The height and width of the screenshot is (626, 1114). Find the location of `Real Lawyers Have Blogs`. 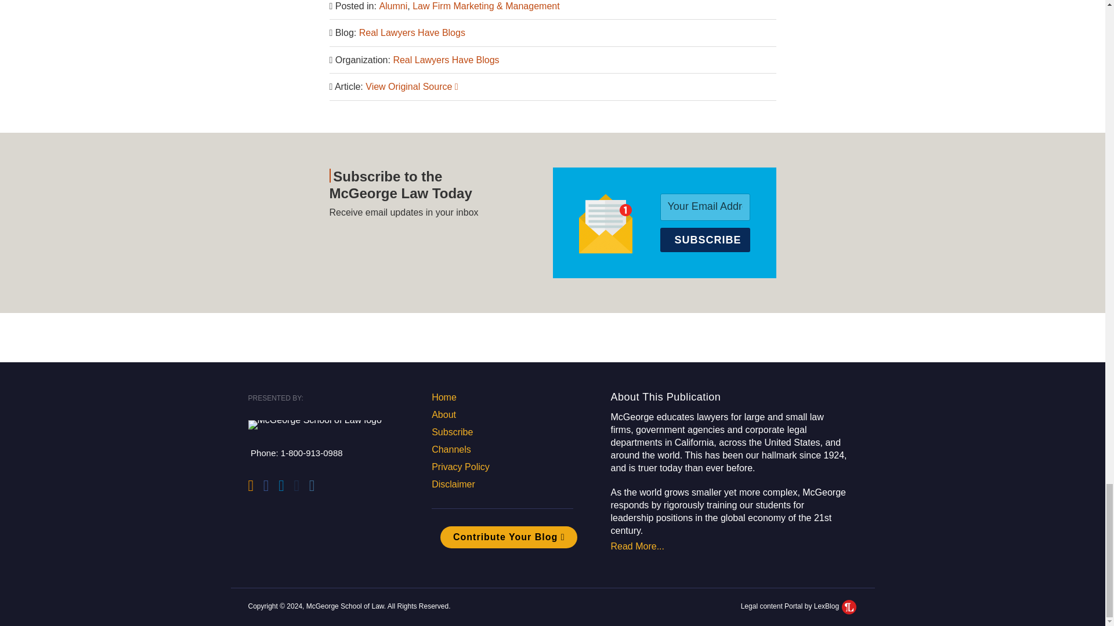

Real Lawyers Have Blogs is located at coordinates (412, 32).